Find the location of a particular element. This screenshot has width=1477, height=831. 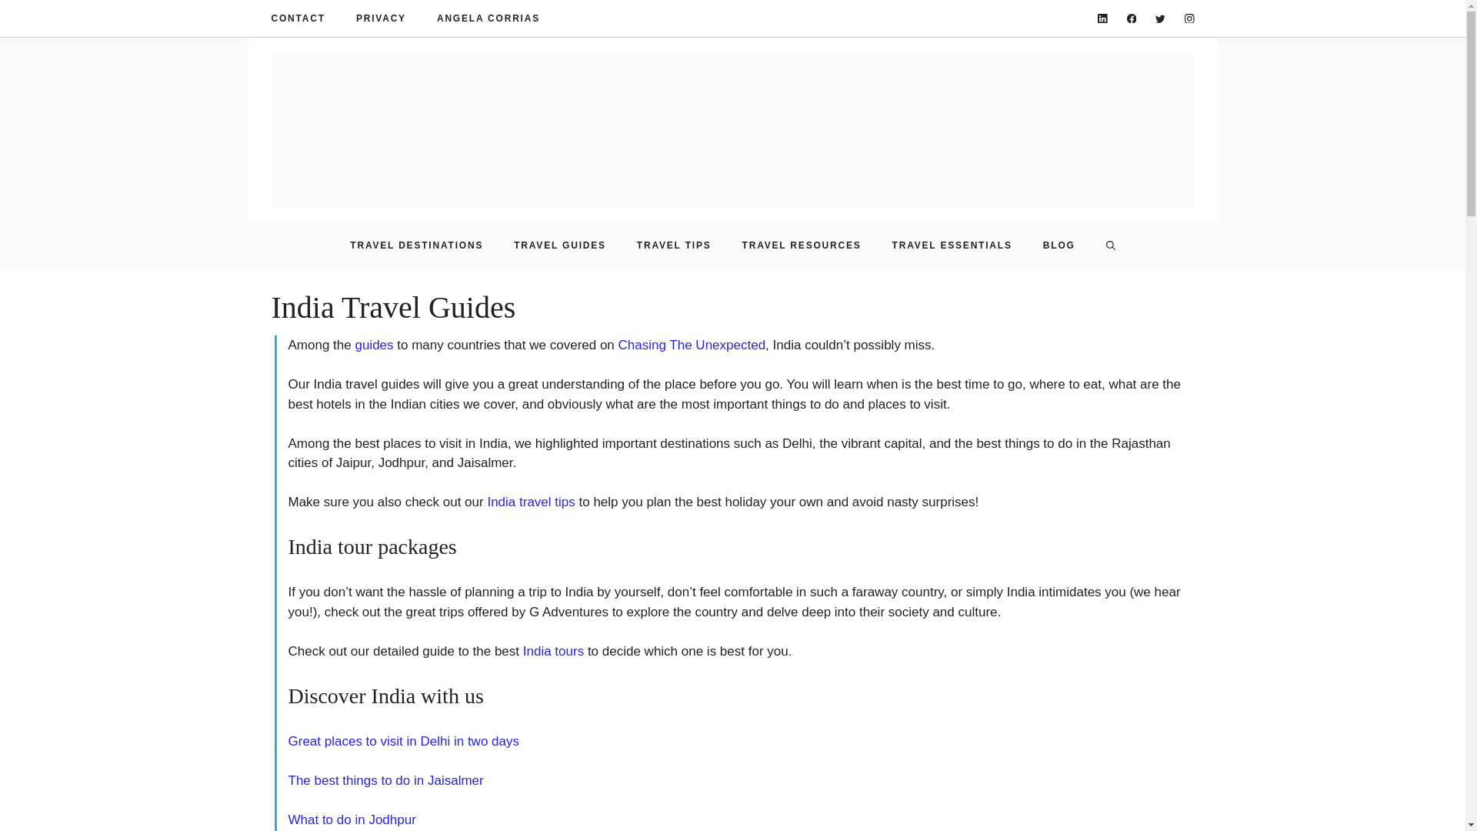

India travel tips is located at coordinates (531, 502).